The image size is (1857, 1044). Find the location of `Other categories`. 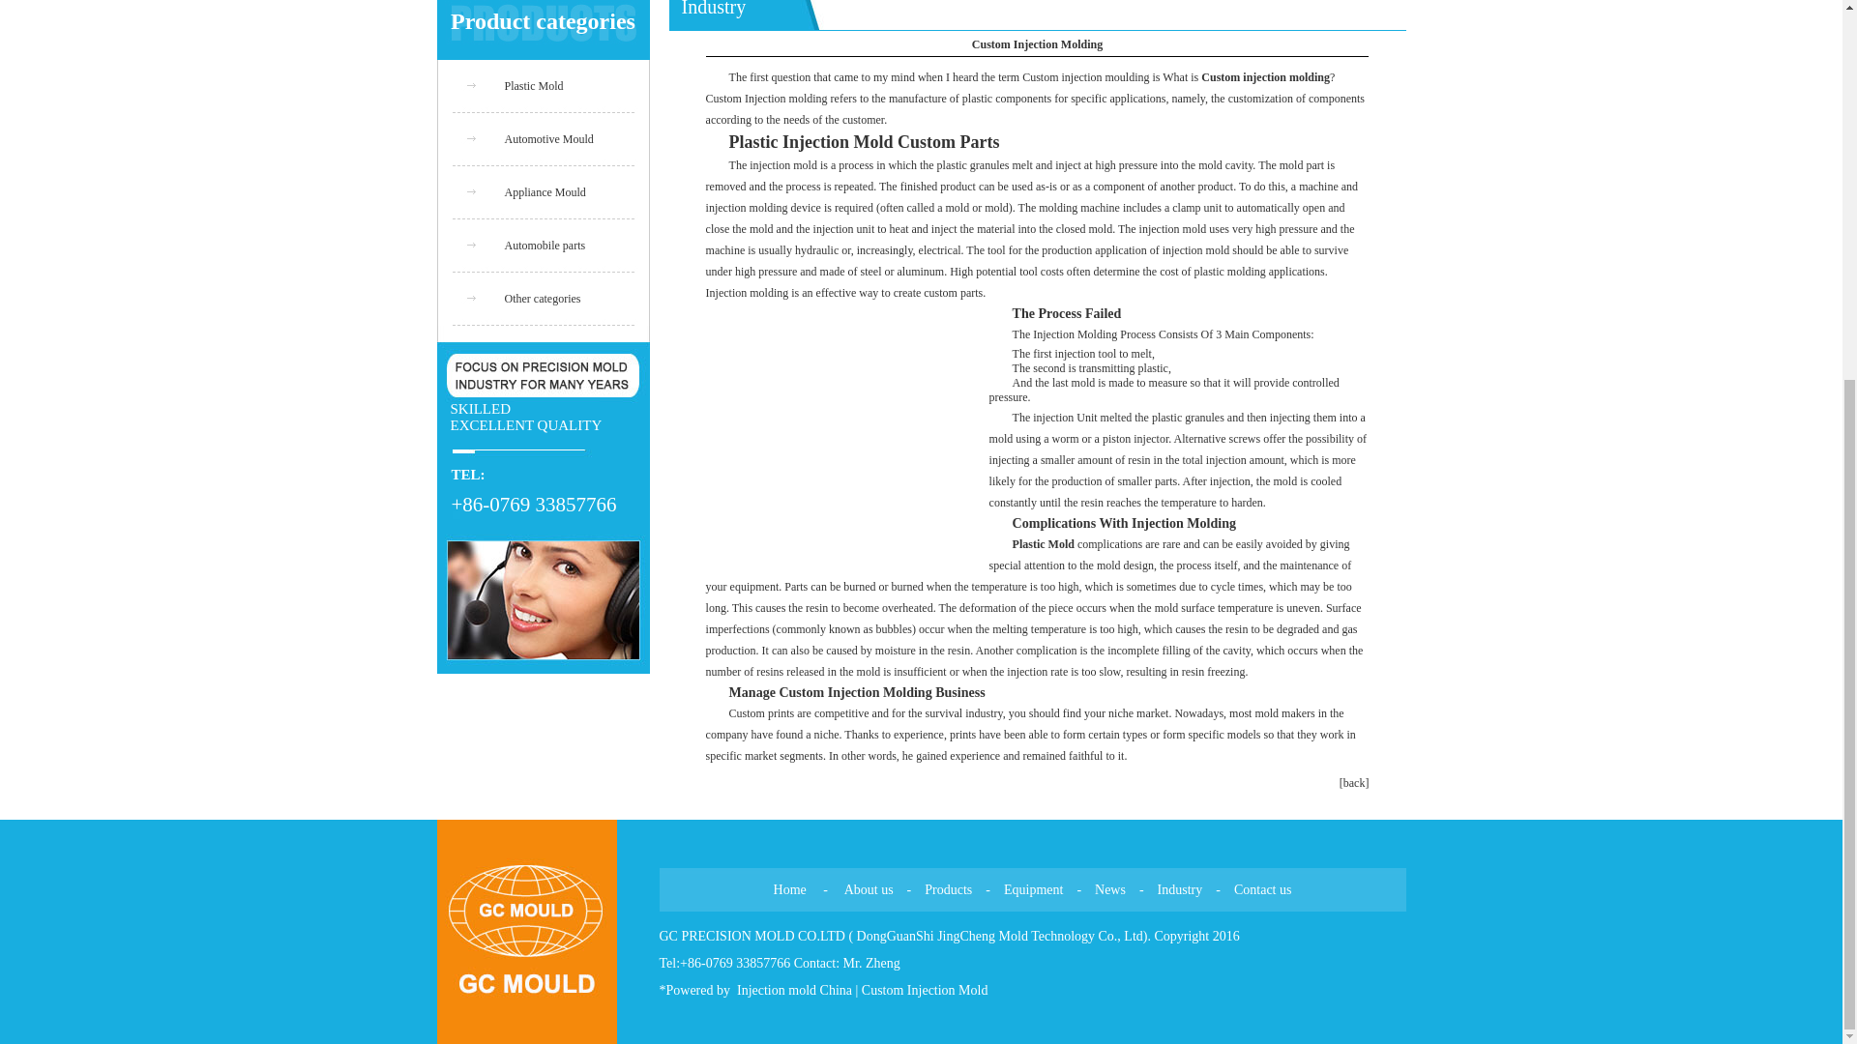

Other categories is located at coordinates (543, 299).